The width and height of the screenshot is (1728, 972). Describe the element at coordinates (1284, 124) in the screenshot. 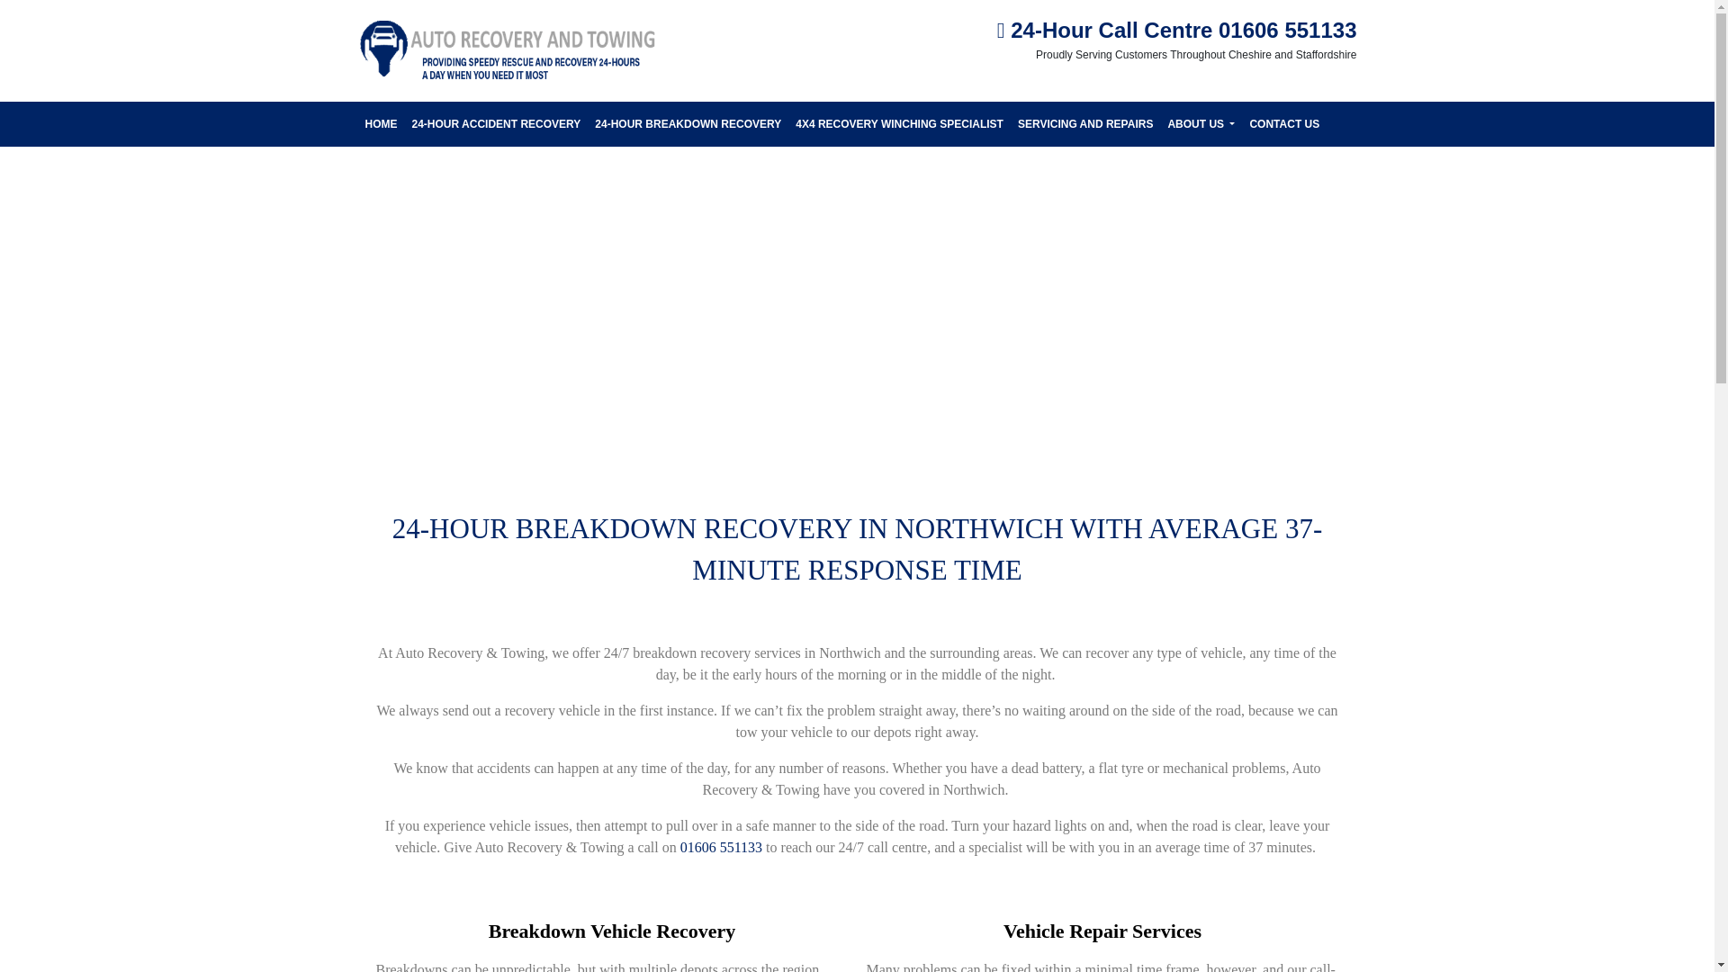

I see `Contact Us` at that location.